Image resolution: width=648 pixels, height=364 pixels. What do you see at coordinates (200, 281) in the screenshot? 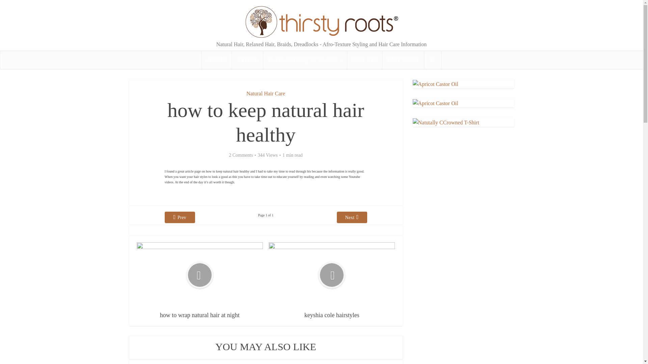
I see `how to wrap natural hair at night` at bounding box center [200, 281].